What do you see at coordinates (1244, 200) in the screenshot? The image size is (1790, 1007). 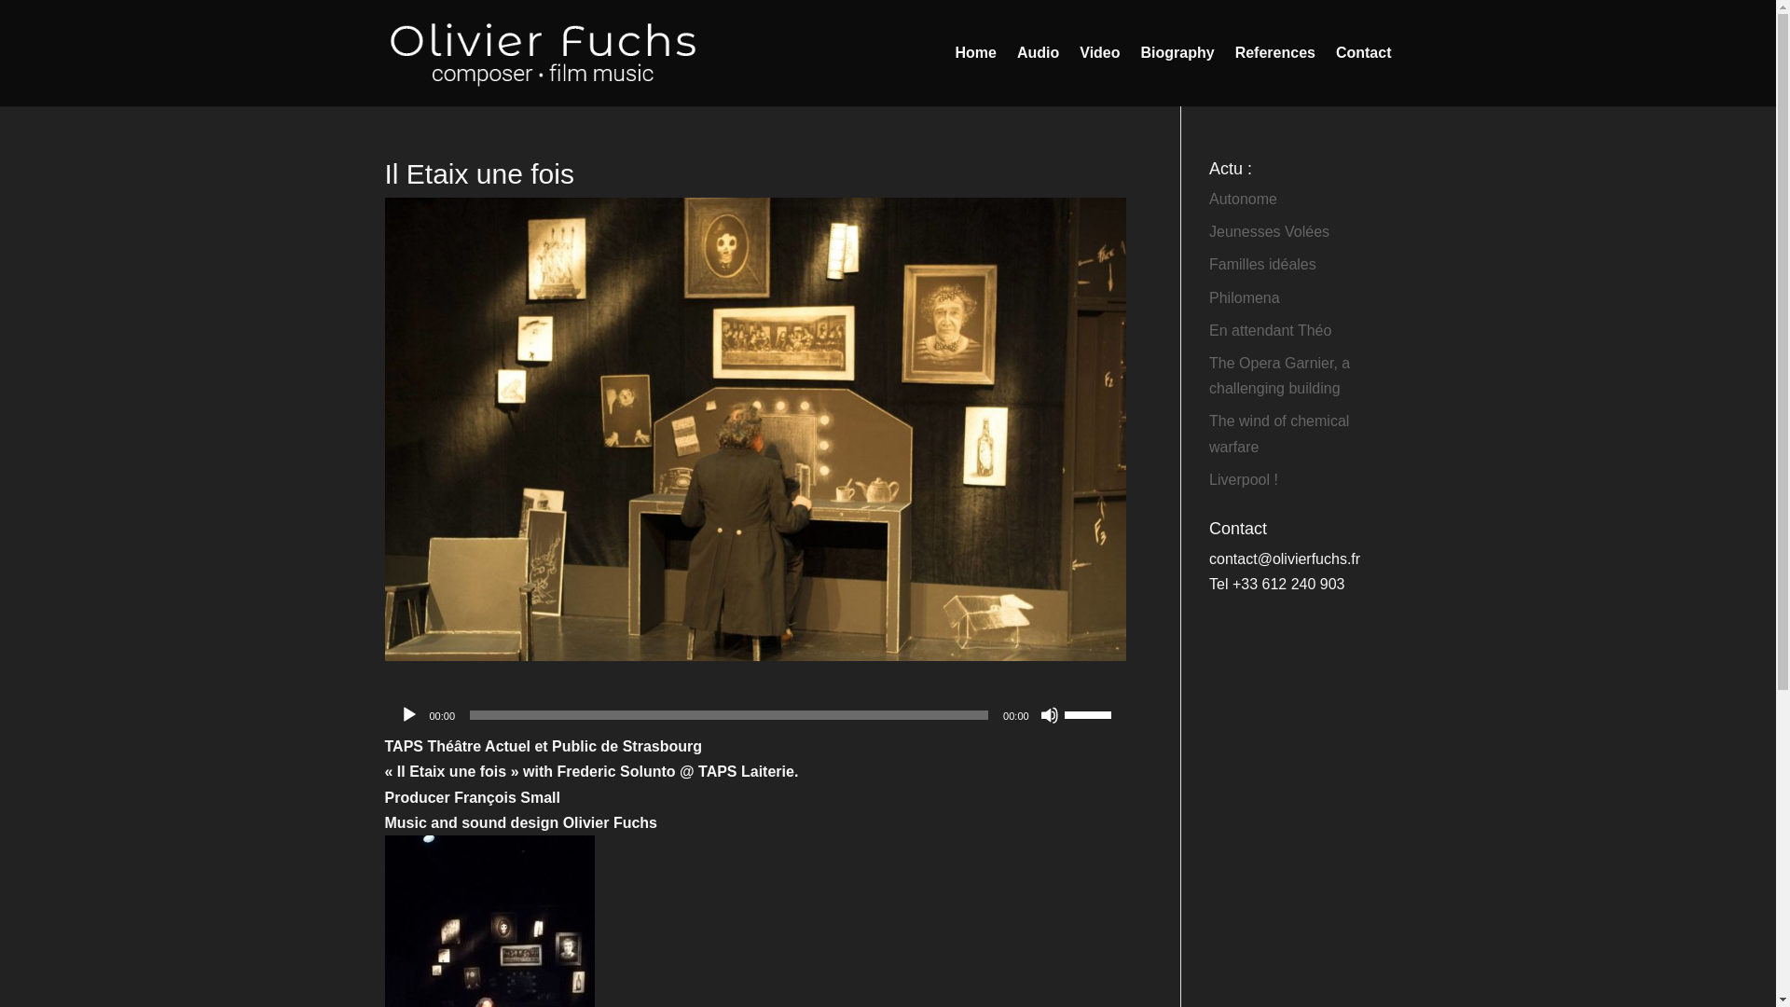 I see `Autonome` at bounding box center [1244, 200].